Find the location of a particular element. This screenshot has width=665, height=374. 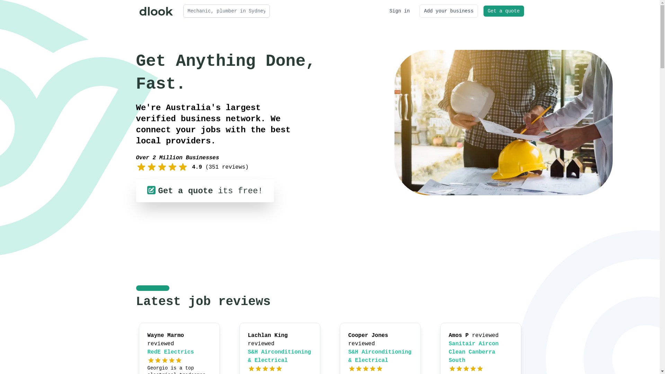

Sign in is located at coordinates (400, 11).